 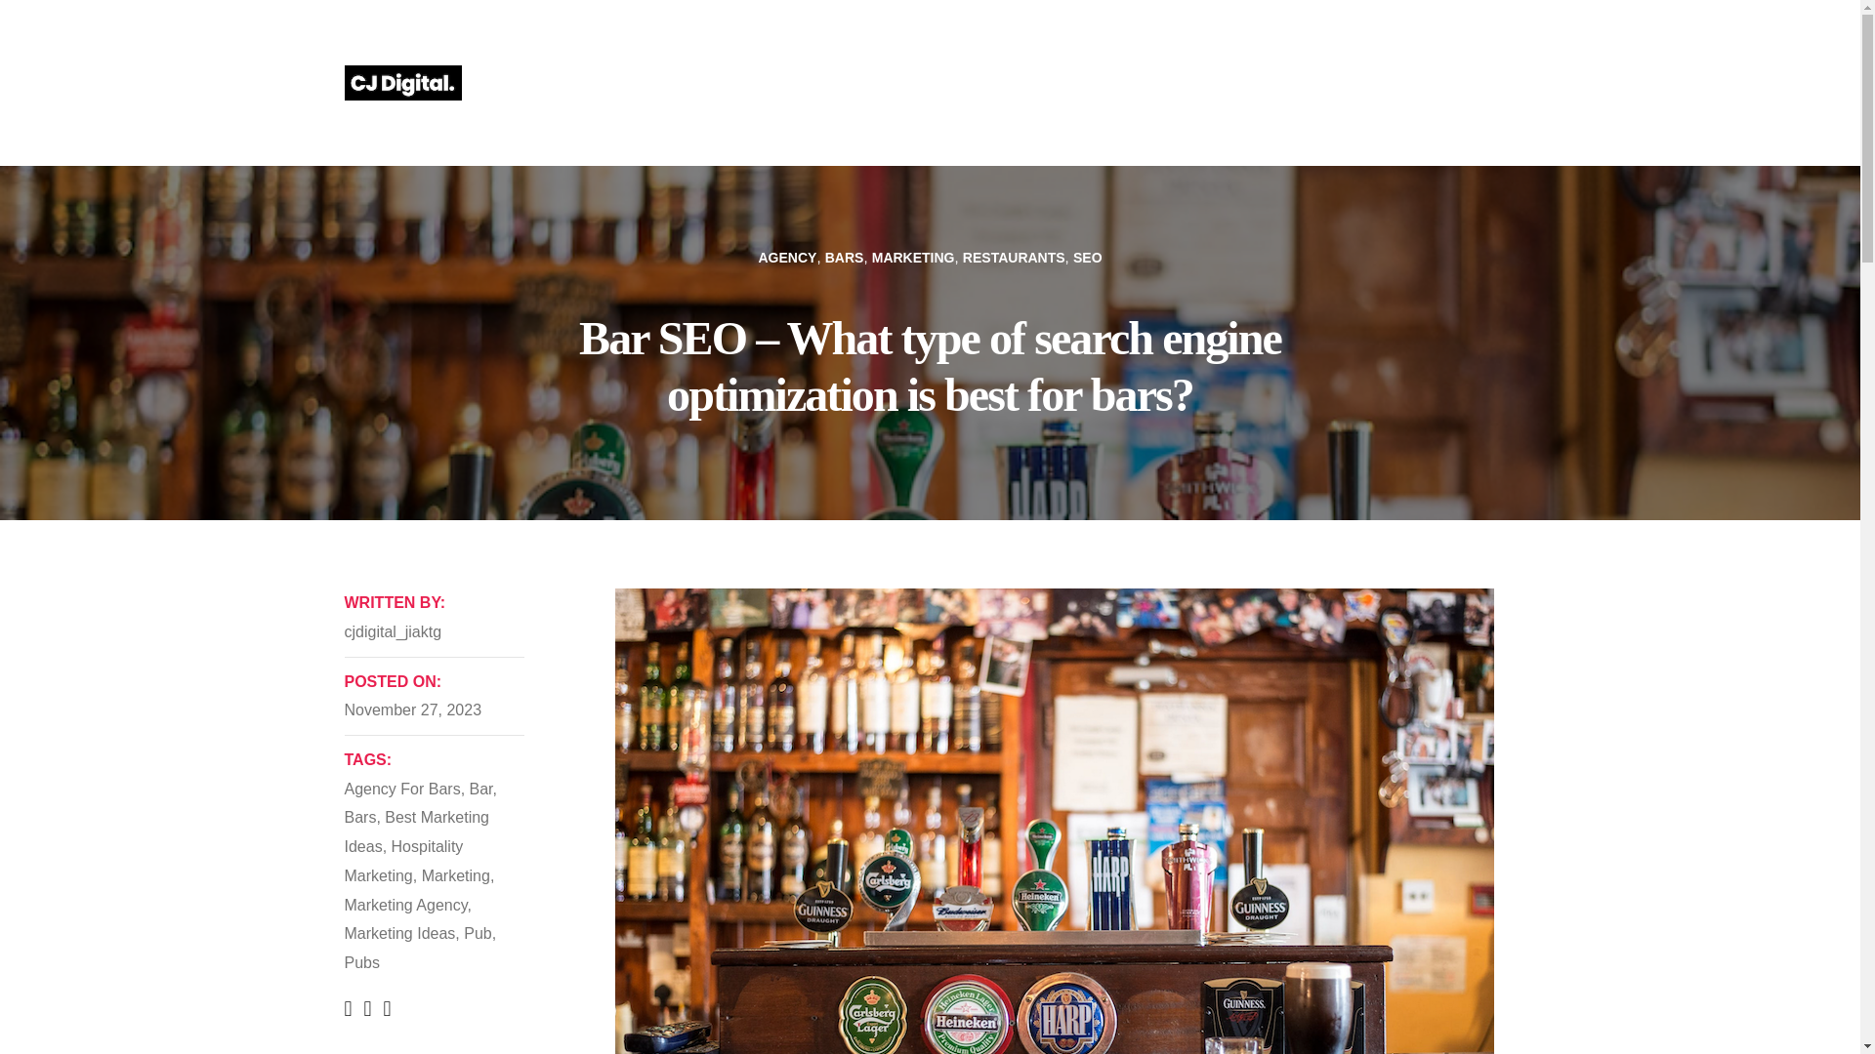 I want to click on Pub, so click(x=477, y=933).